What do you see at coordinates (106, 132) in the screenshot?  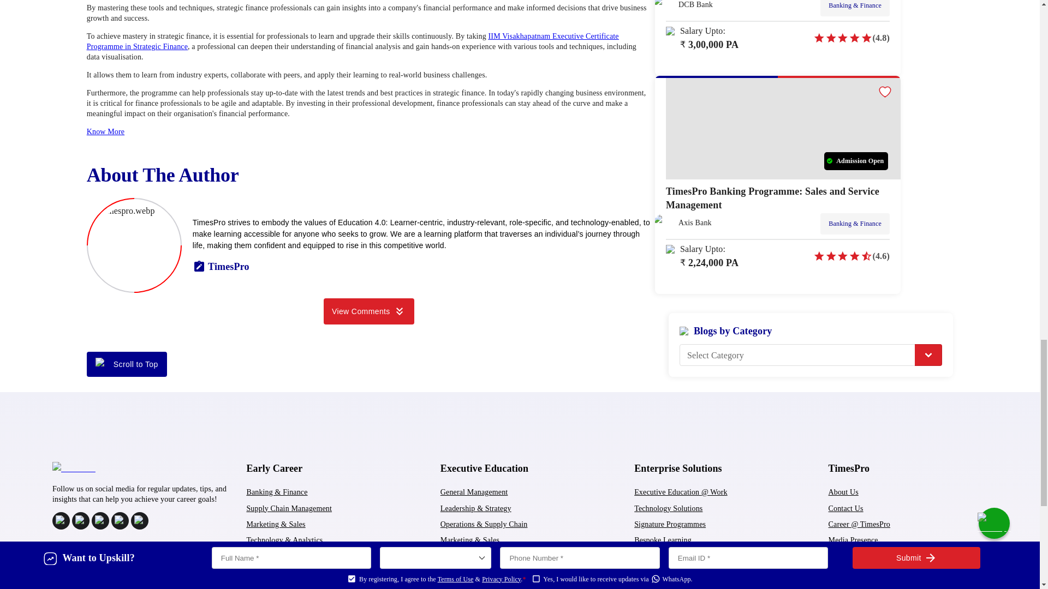 I see `Know More` at bounding box center [106, 132].